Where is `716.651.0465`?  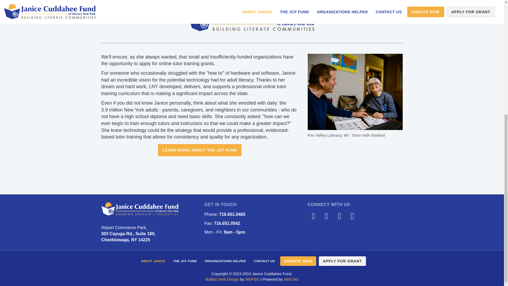
716.651.0465 is located at coordinates (232, 214).